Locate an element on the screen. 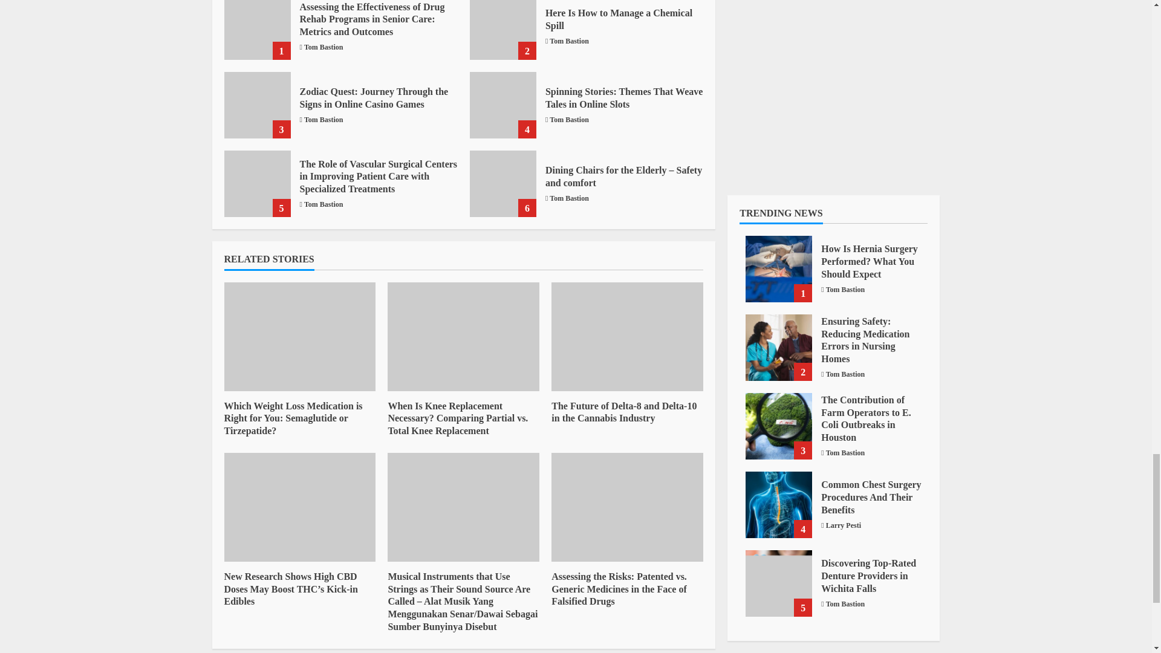  Tom Bastion is located at coordinates (568, 41).